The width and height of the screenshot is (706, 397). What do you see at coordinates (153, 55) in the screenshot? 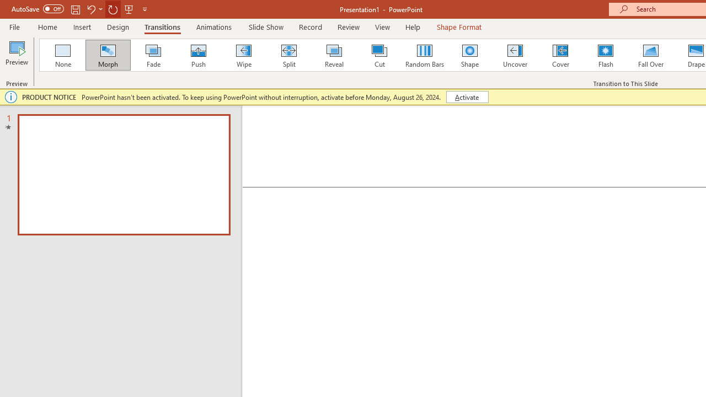
I see `Fade` at bounding box center [153, 55].